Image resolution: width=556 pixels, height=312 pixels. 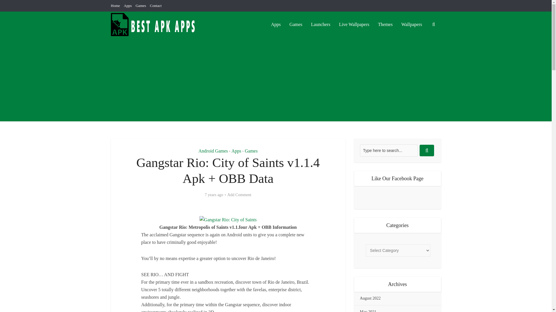 I want to click on Best Apk Apps, so click(x=154, y=25).